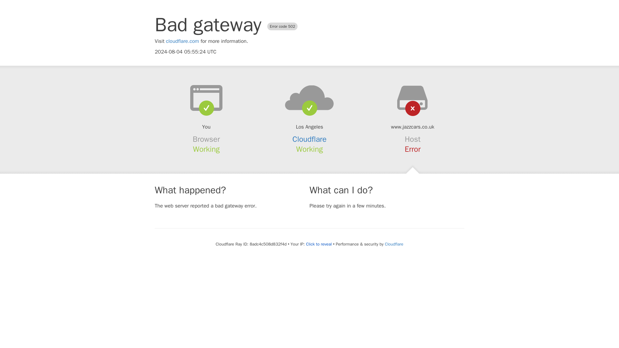 The width and height of the screenshot is (619, 348). Describe the element at coordinates (319, 244) in the screenshot. I see `Click to reveal` at that location.